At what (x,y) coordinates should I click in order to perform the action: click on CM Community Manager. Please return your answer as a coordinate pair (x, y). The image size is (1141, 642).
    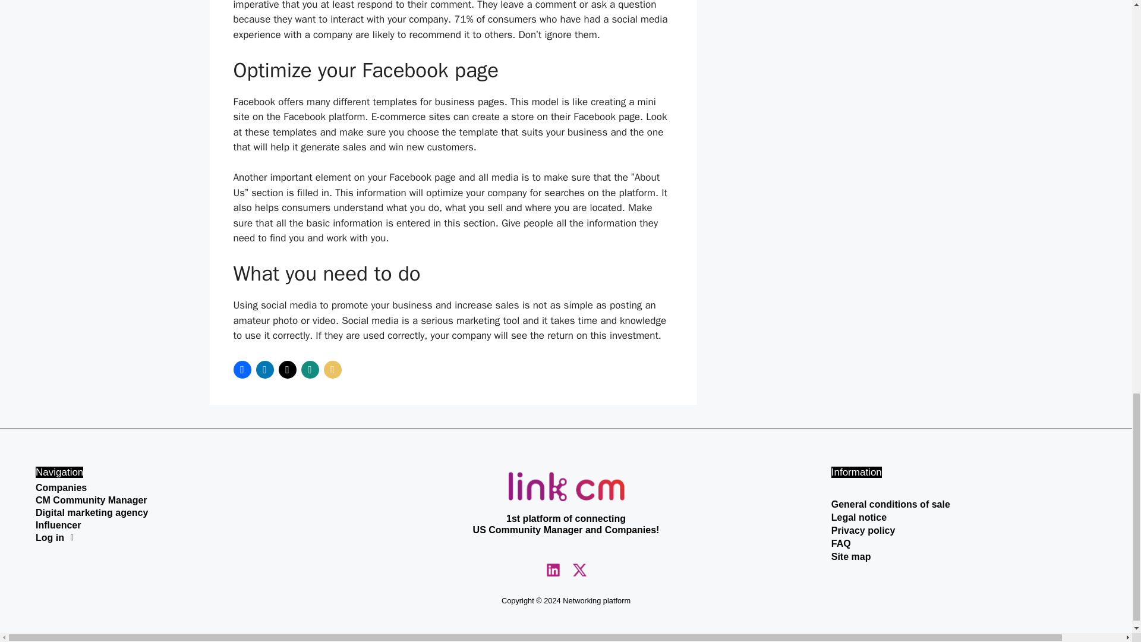
    Looking at the image, I should click on (168, 500).